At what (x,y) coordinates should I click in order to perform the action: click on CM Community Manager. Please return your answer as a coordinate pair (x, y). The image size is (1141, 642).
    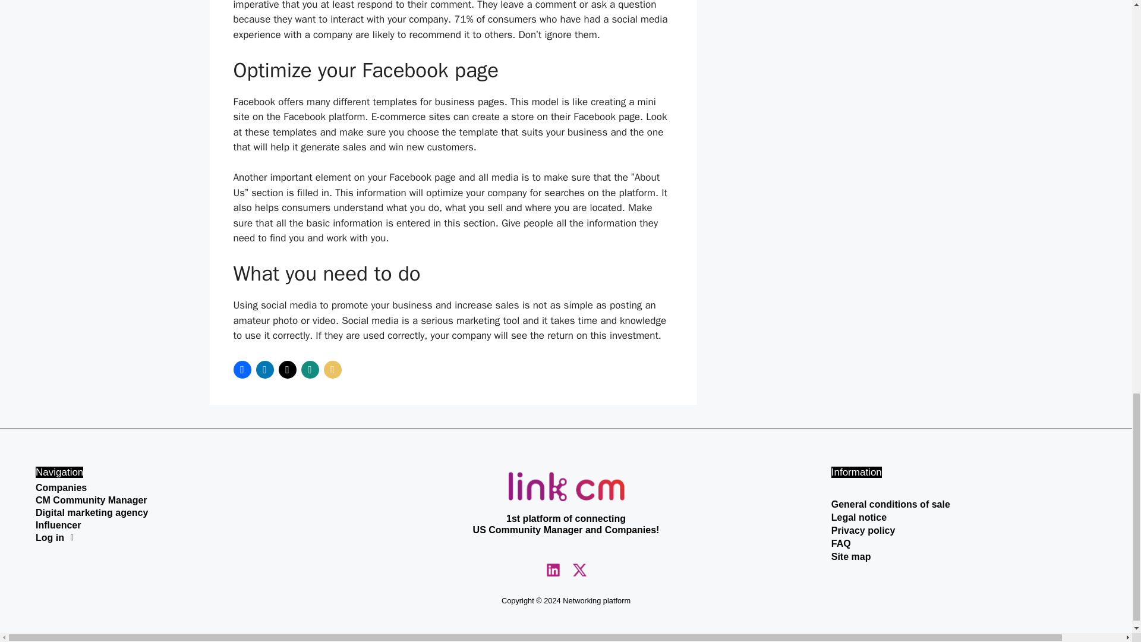
    Looking at the image, I should click on (168, 500).